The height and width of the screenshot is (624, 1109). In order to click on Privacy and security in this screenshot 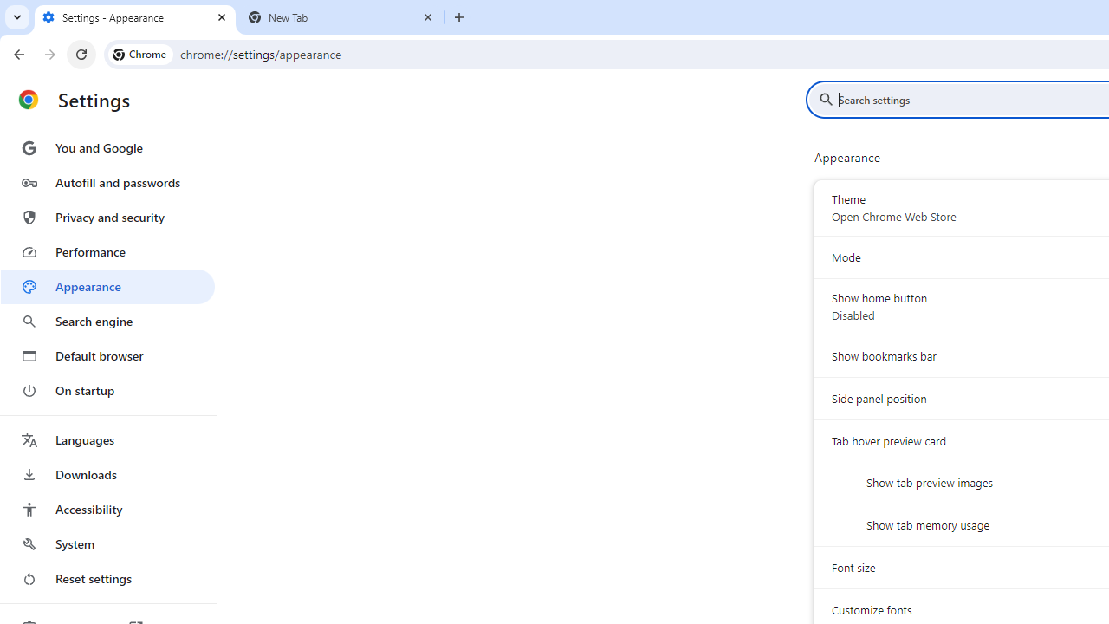, I will do `click(107, 217)`.